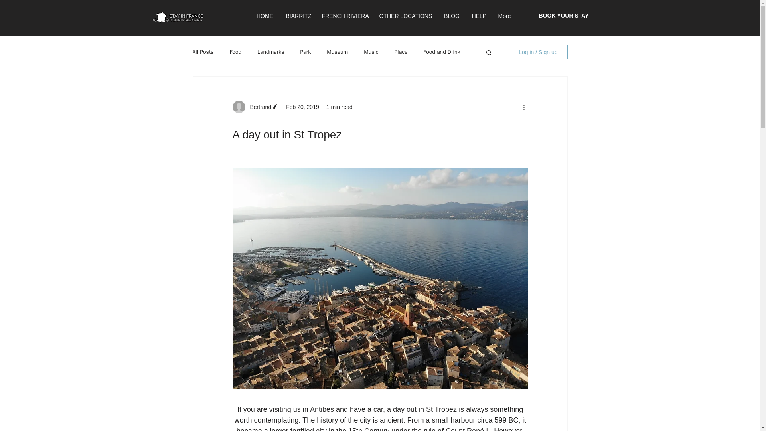  Describe the element at coordinates (298, 16) in the screenshot. I see `BIARRITZ` at that location.